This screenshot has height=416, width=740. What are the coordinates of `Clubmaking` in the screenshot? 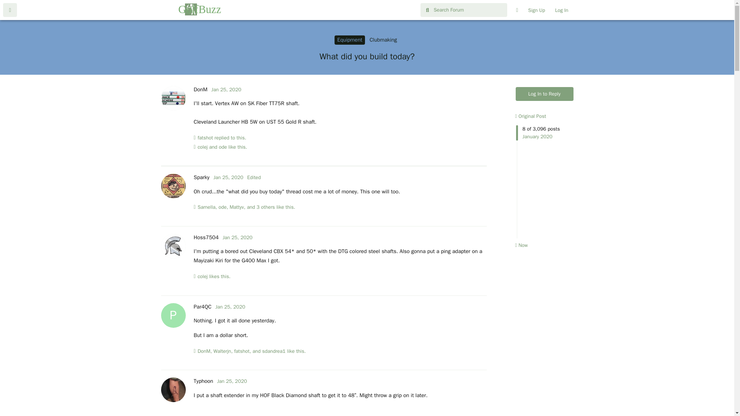 It's located at (383, 40).